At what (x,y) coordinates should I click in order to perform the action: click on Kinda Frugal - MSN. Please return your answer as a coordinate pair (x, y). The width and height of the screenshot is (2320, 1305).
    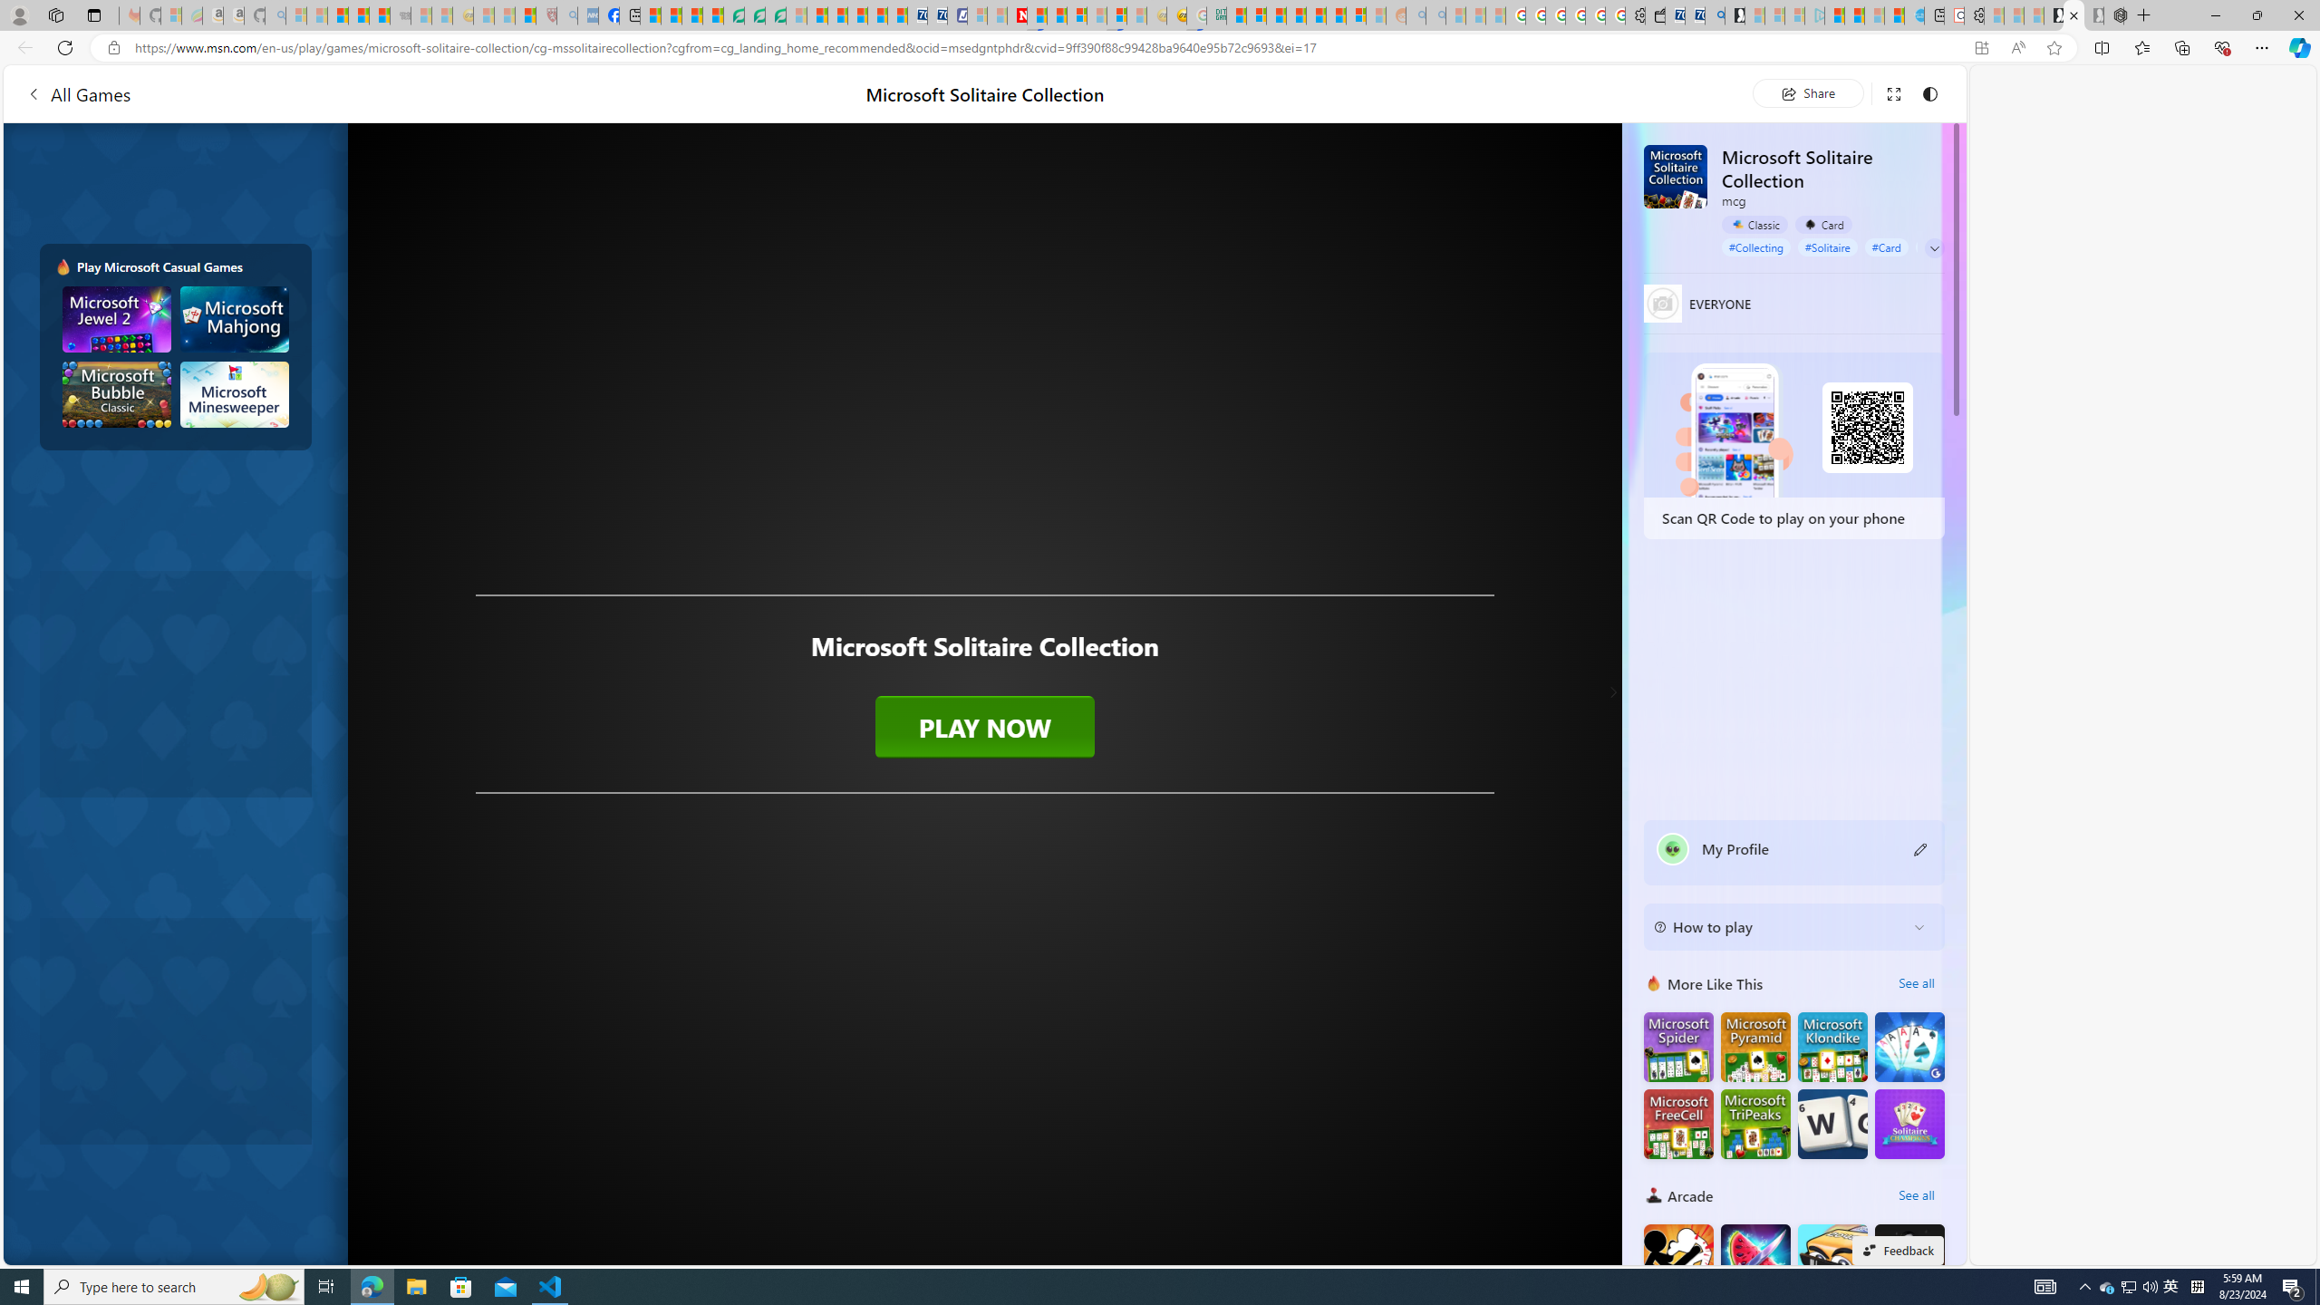
    Looking at the image, I should click on (1336, 15).